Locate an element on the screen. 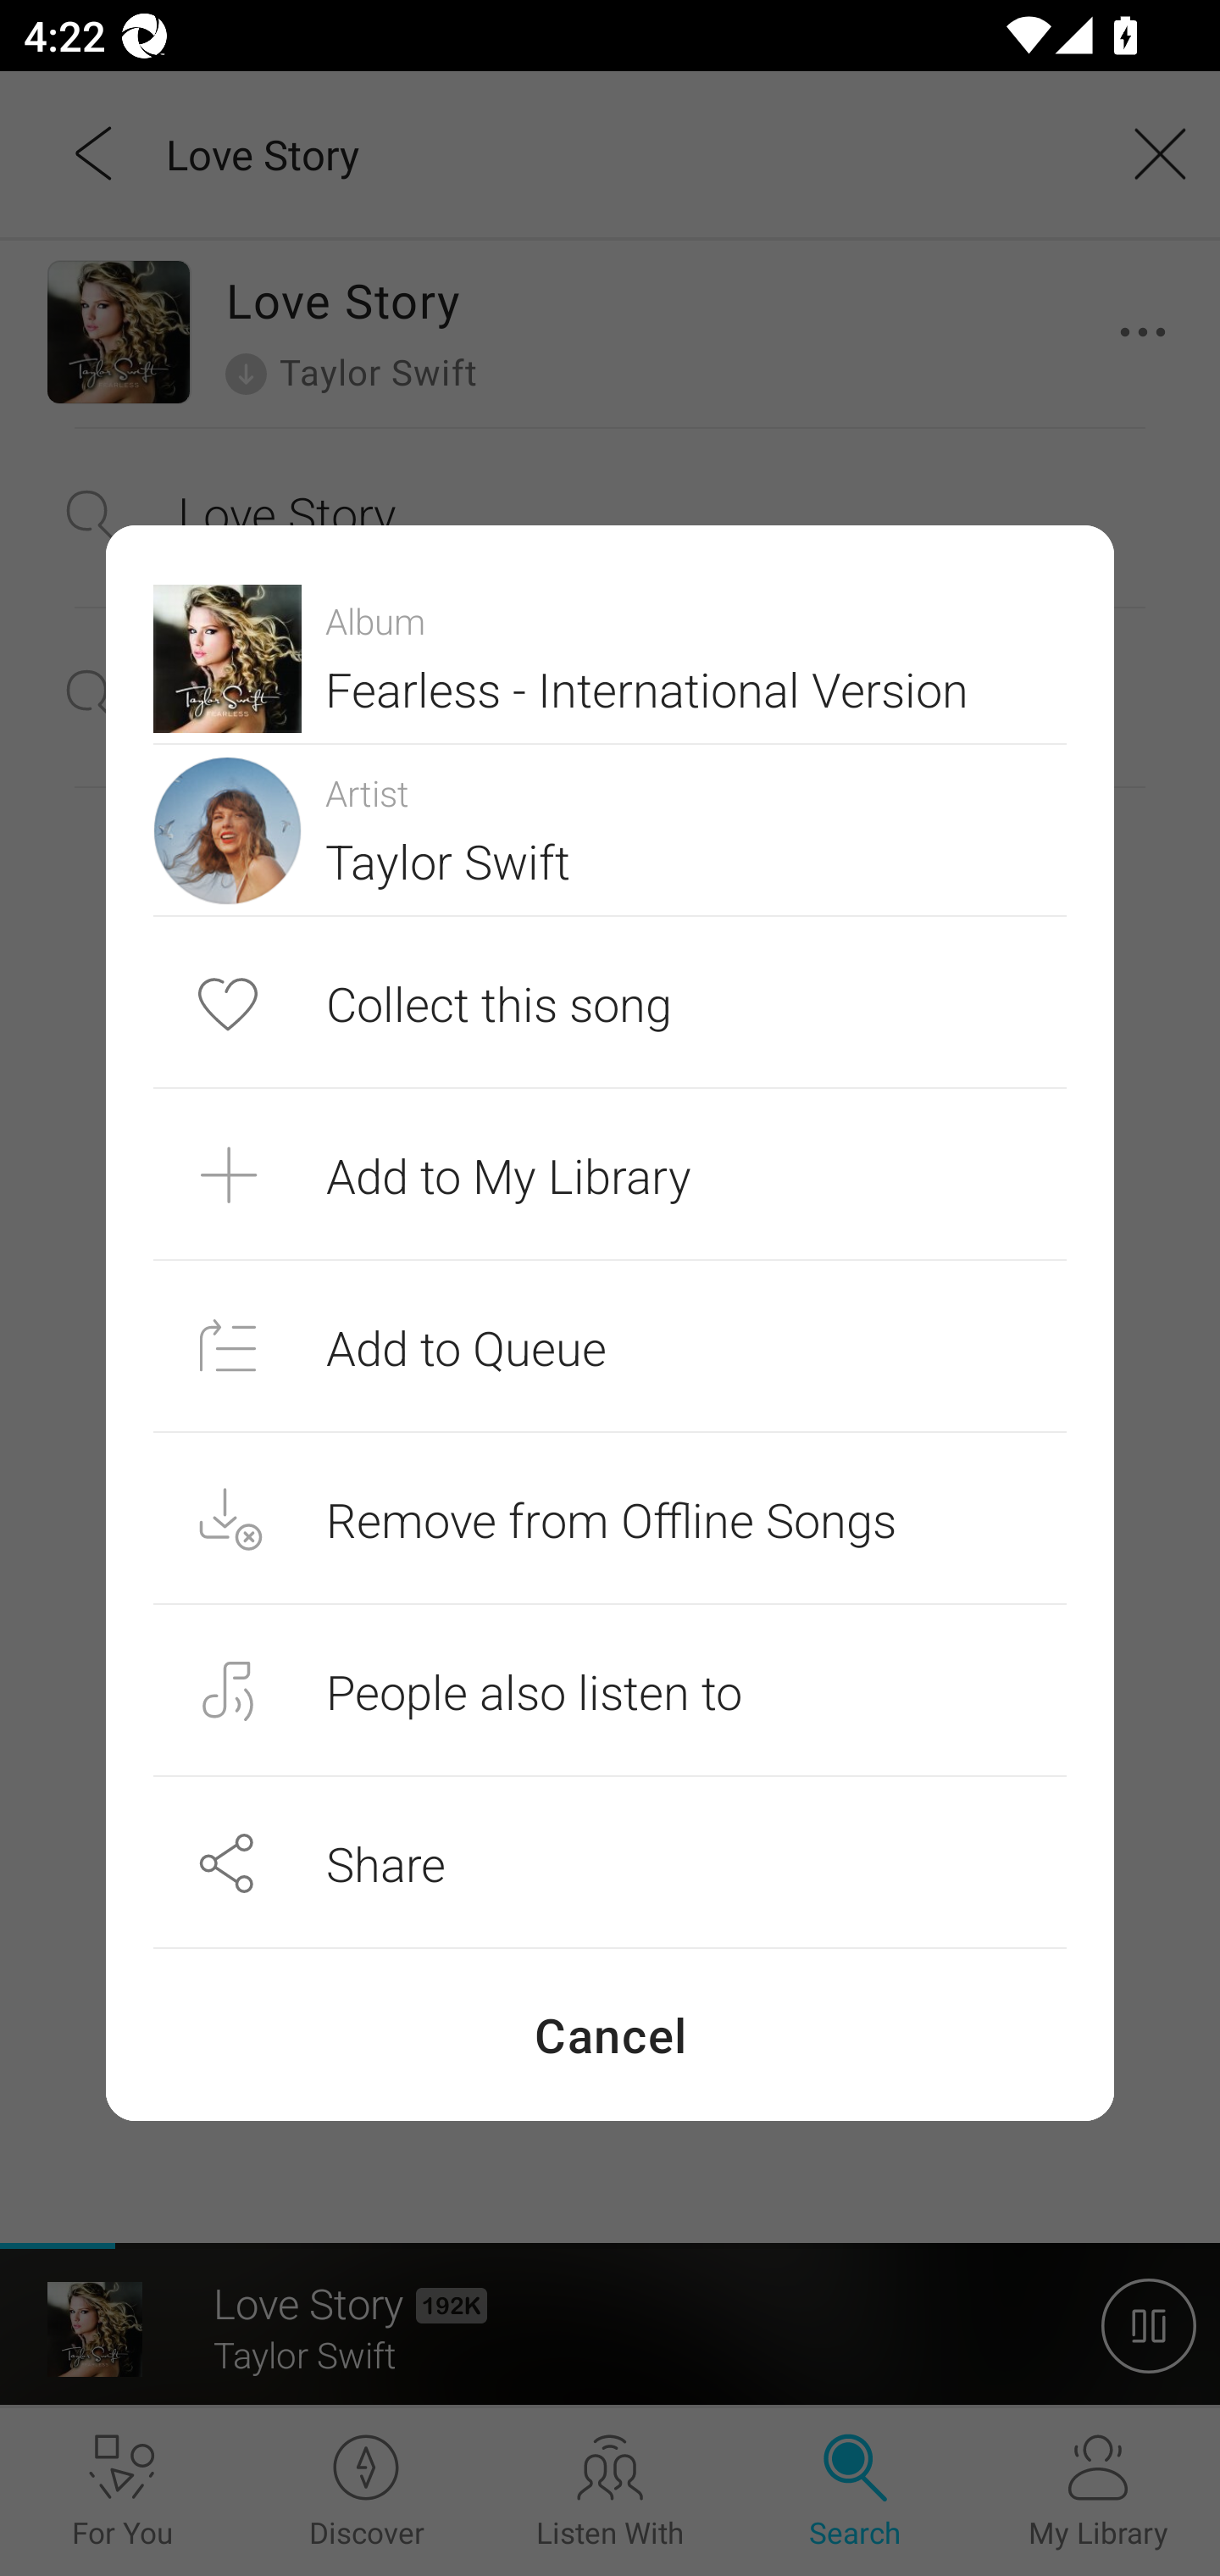  Add to My Library is located at coordinates (610, 1174).